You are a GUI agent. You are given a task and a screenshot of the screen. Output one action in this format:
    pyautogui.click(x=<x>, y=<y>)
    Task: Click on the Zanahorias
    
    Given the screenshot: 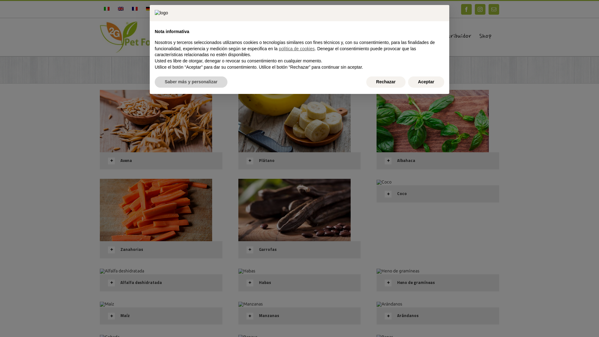 What is the action you would take?
    pyautogui.click(x=156, y=210)
    